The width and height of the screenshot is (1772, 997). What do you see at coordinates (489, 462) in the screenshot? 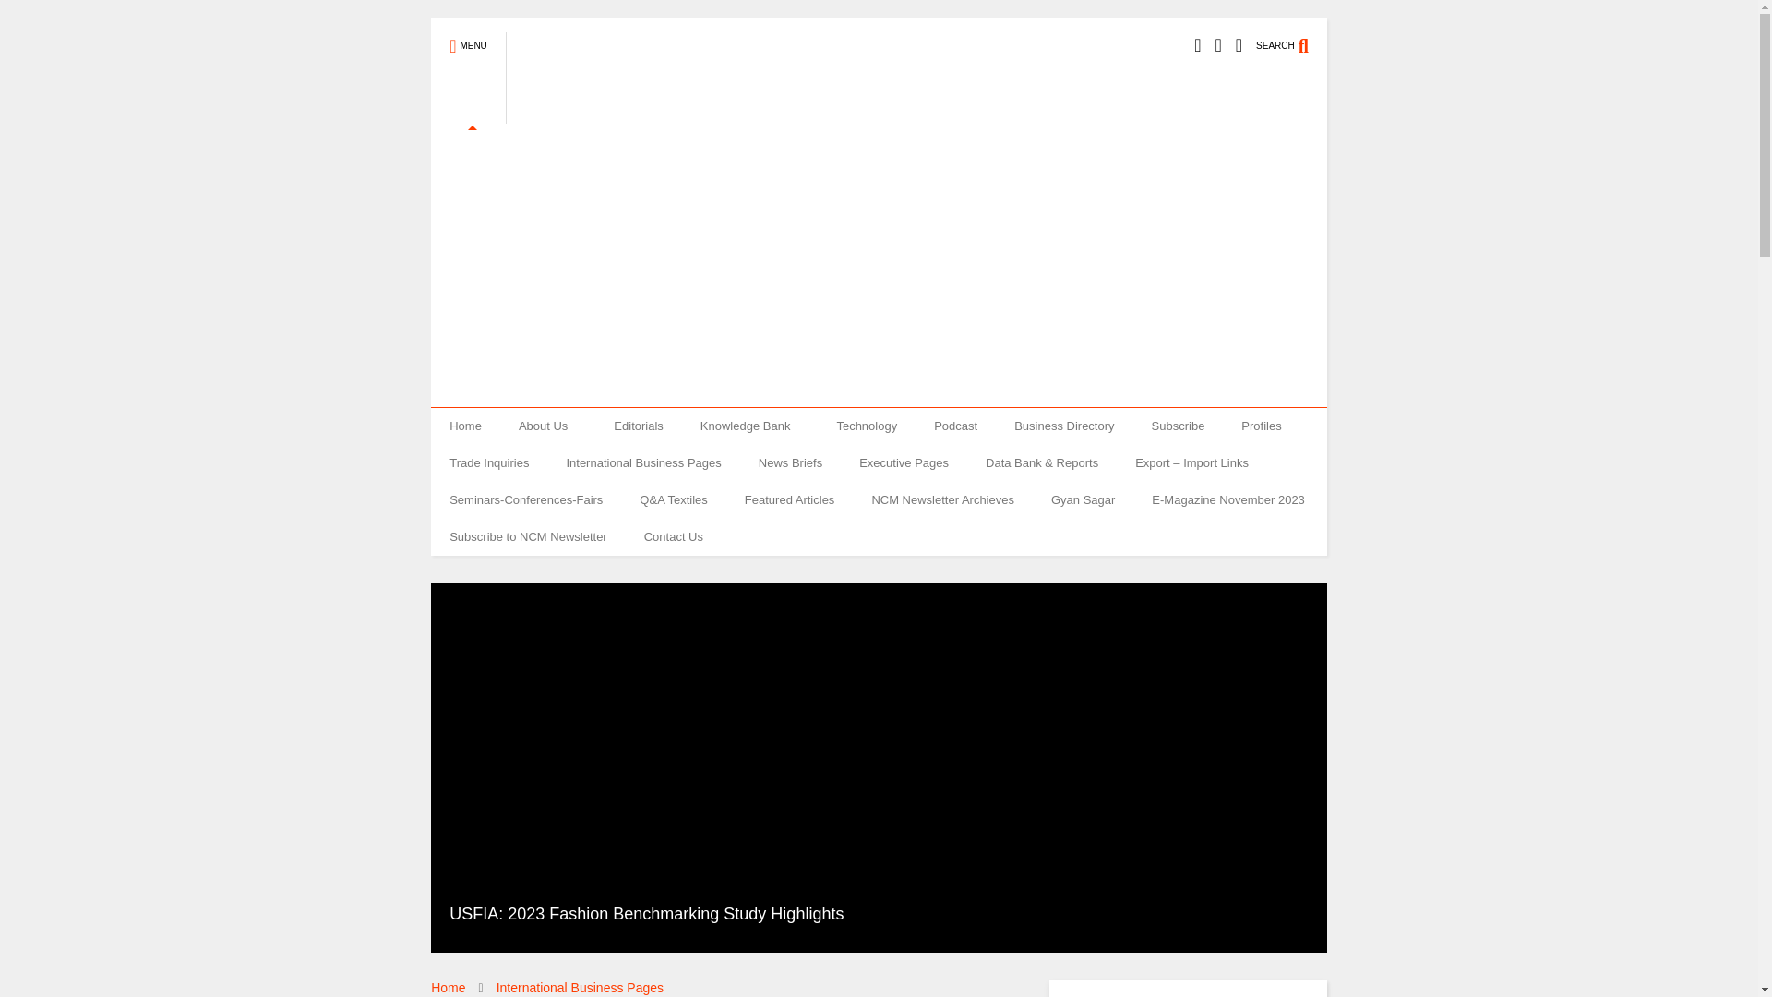
I see `Trade Inquiries` at bounding box center [489, 462].